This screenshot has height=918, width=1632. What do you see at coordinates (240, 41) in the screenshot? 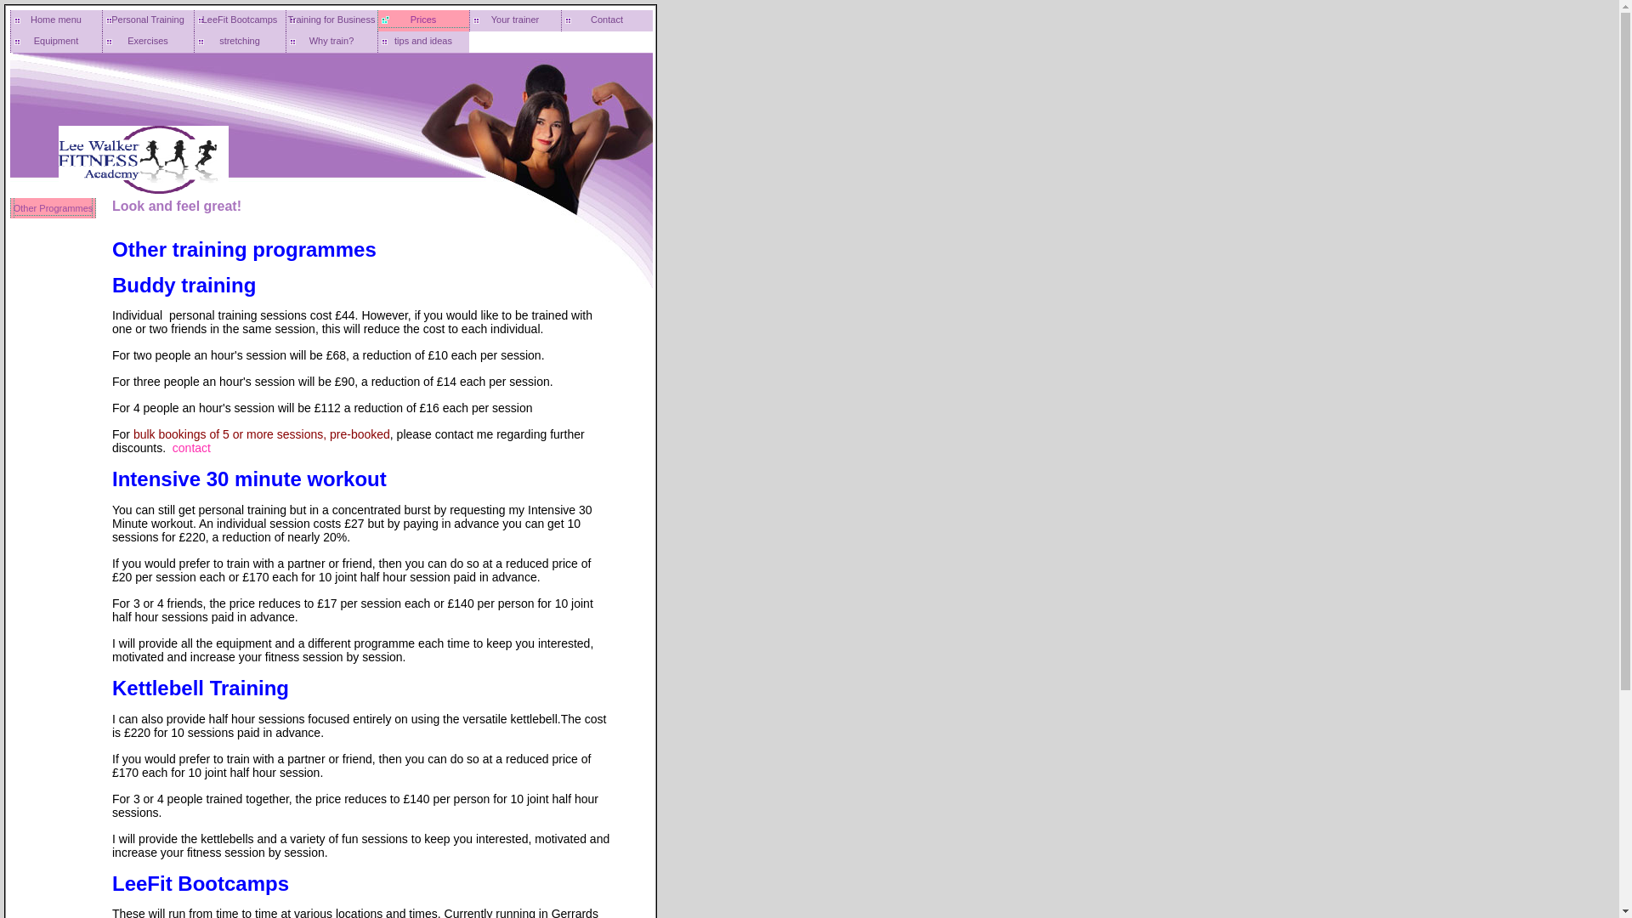
I see `stretching` at bounding box center [240, 41].